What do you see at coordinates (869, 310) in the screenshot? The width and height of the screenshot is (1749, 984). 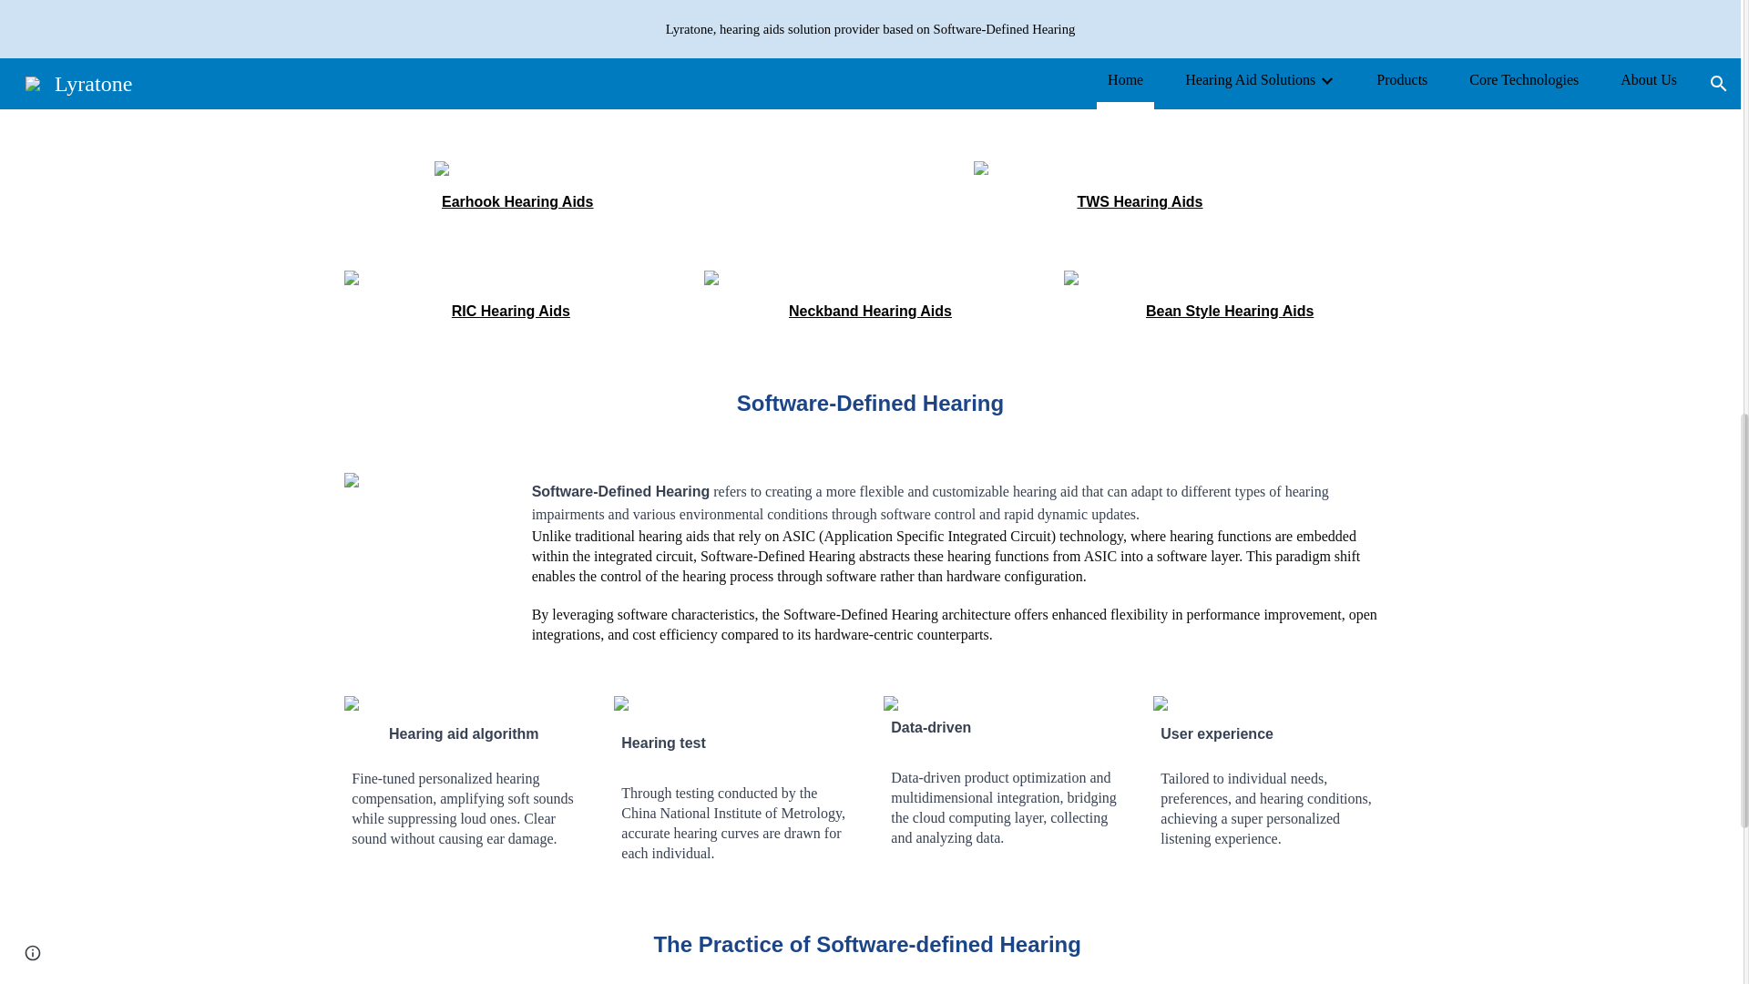 I see `Neckband Hearing Aids` at bounding box center [869, 310].